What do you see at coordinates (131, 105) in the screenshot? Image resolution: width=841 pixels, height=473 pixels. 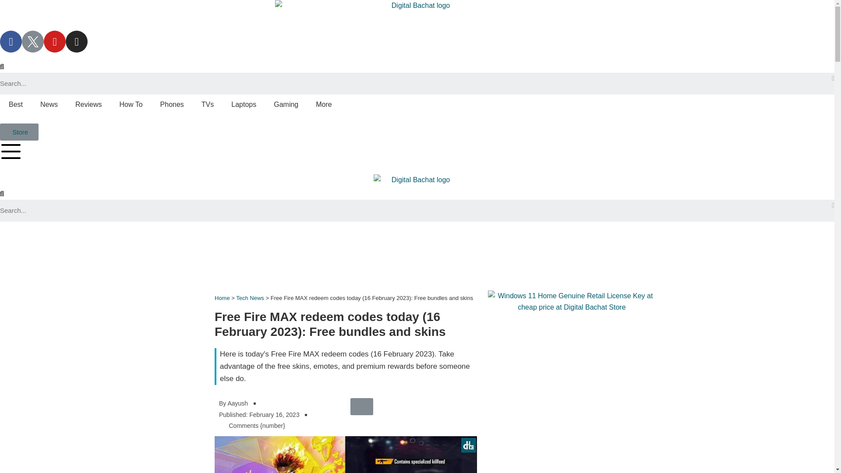 I see `How To` at bounding box center [131, 105].